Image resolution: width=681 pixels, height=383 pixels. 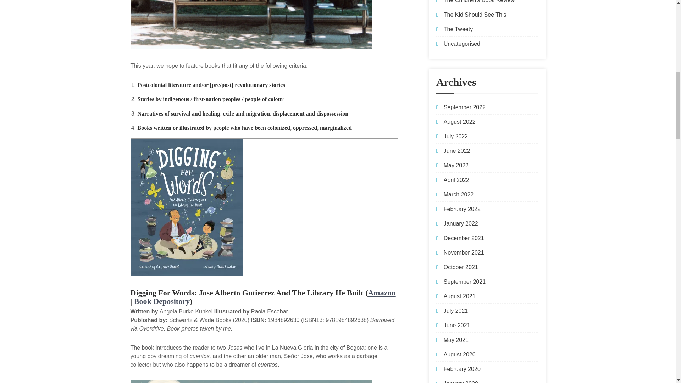 I want to click on Amazon, so click(x=382, y=293).